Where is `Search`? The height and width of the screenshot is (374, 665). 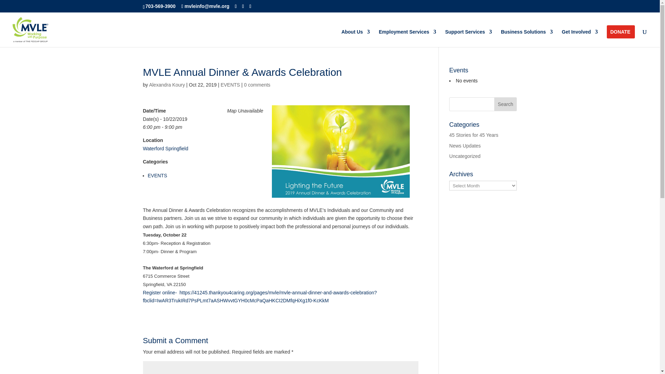 Search is located at coordinates (506, 104).